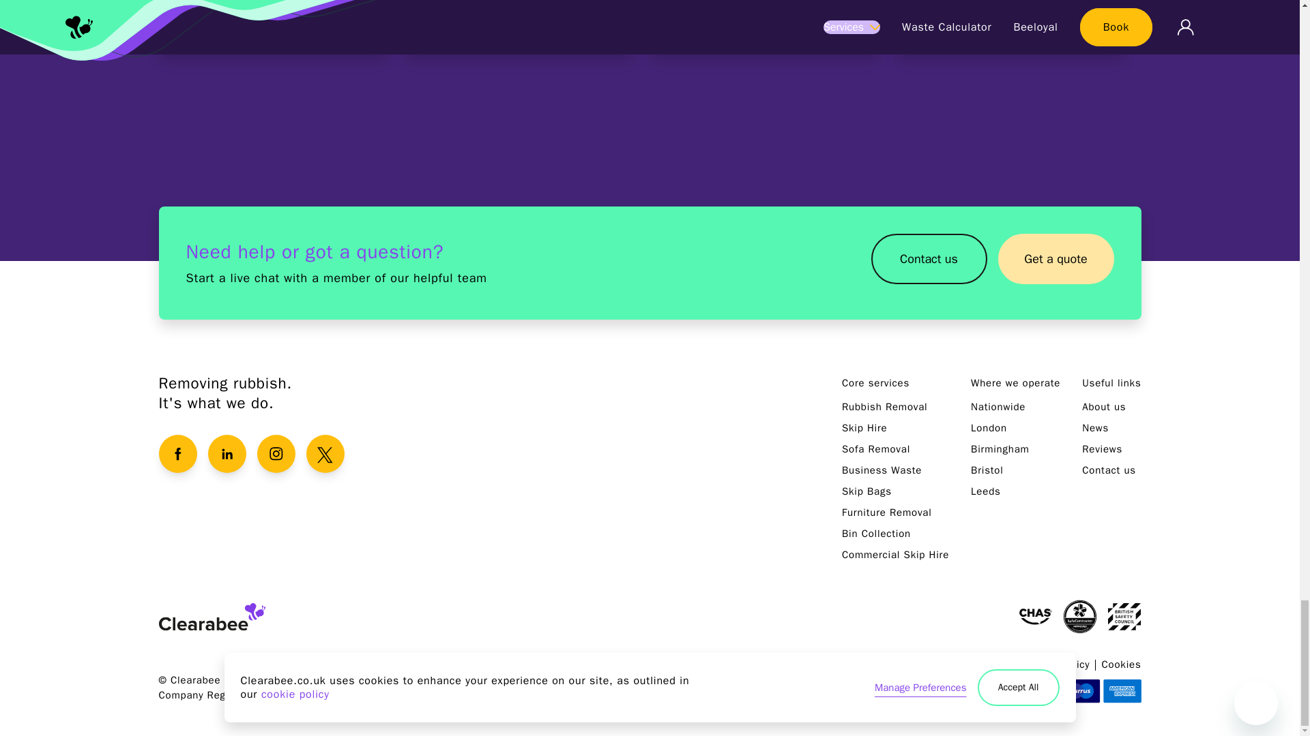 The image size is (1310, 736). Describe the element at coordinates (884, 406) in the screenshot. I see `Rubbish Removal` at that location.